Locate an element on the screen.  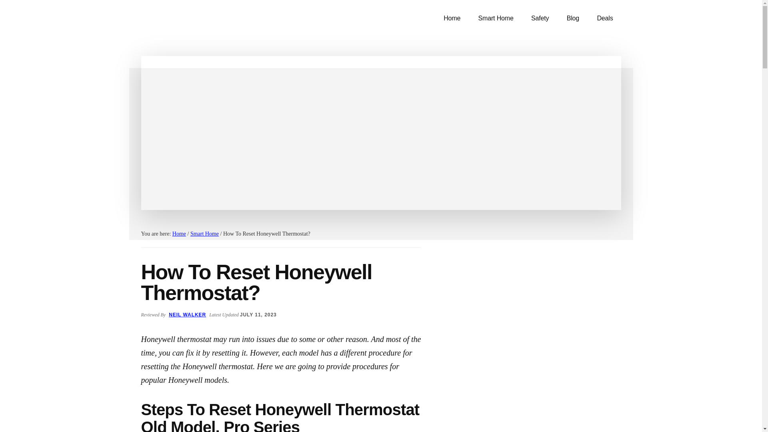
Blog is located at coordinates (573, 18).